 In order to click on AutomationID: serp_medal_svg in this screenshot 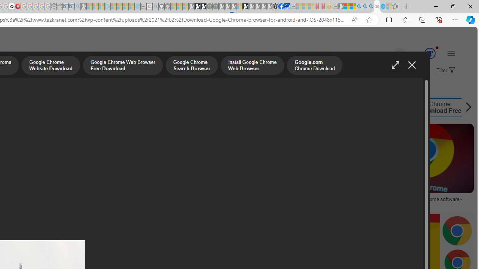, I will do `click(430, 53)`.